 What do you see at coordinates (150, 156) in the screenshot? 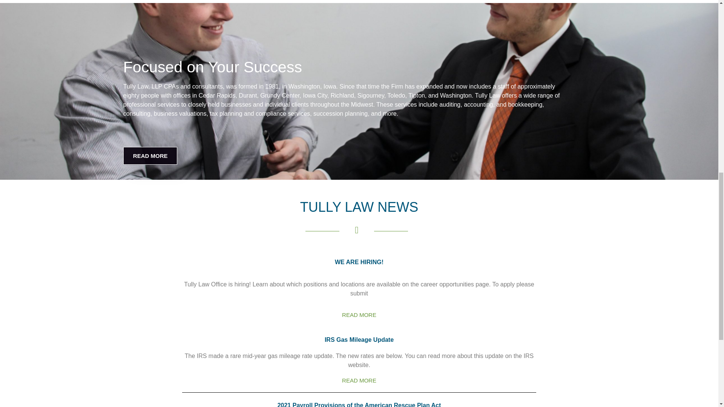
I see `READ MORE` at bounding box center [150, 156].